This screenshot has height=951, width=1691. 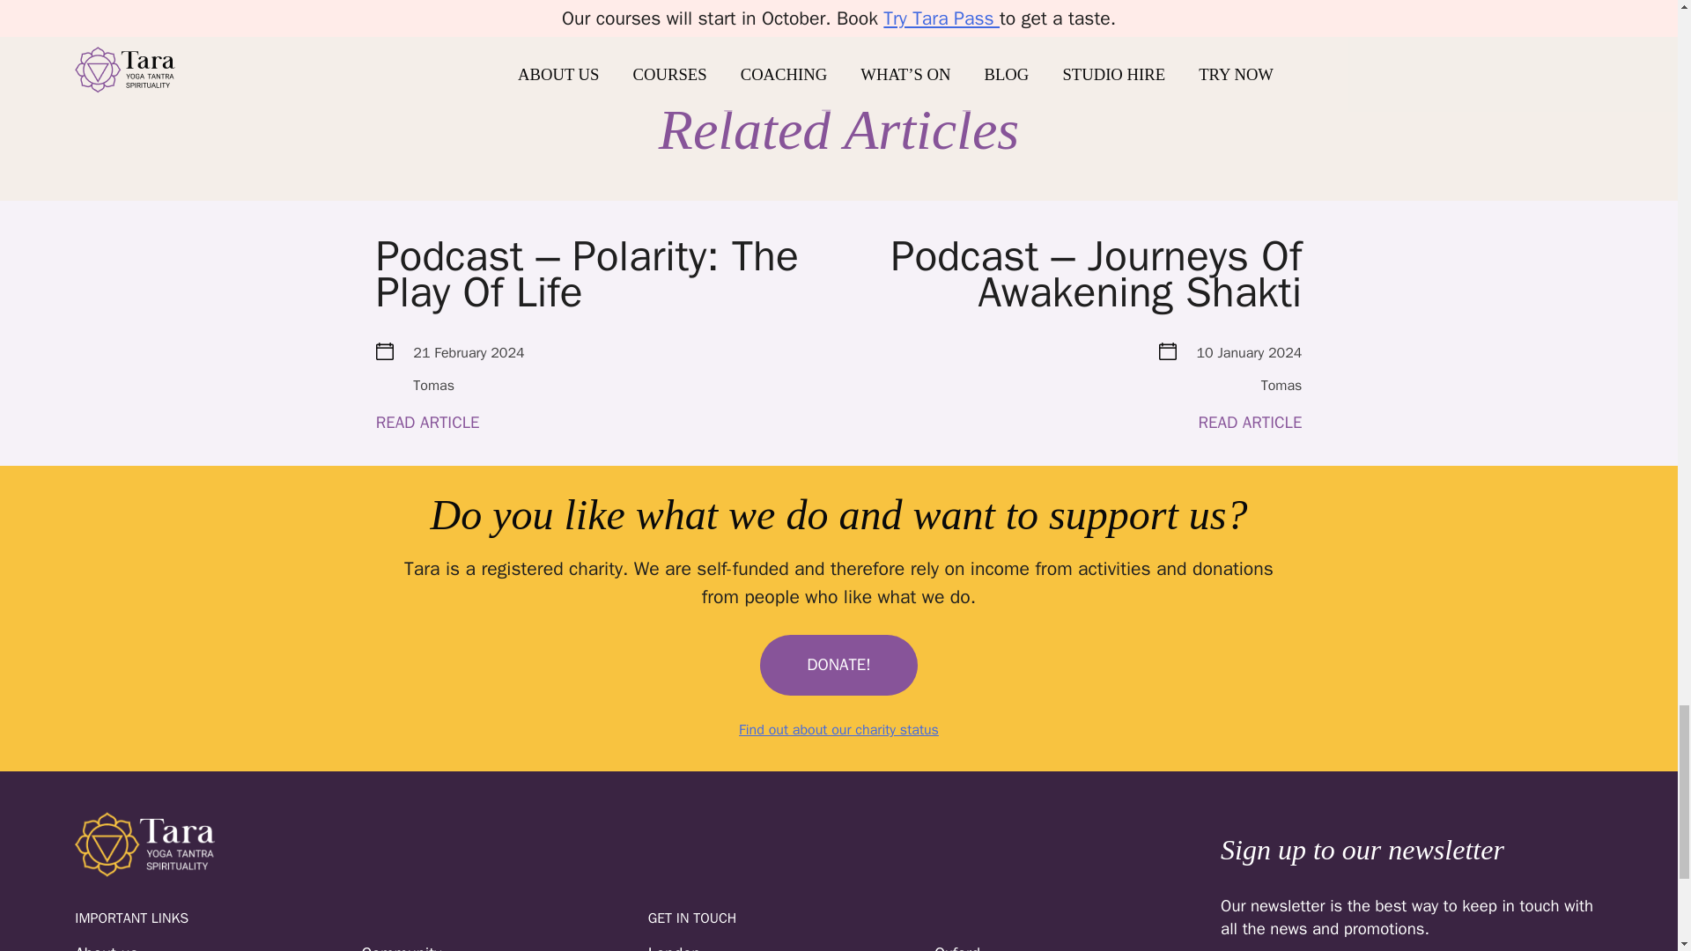 I want to click on READ ARTICLE, so click(x=1082, y=423).